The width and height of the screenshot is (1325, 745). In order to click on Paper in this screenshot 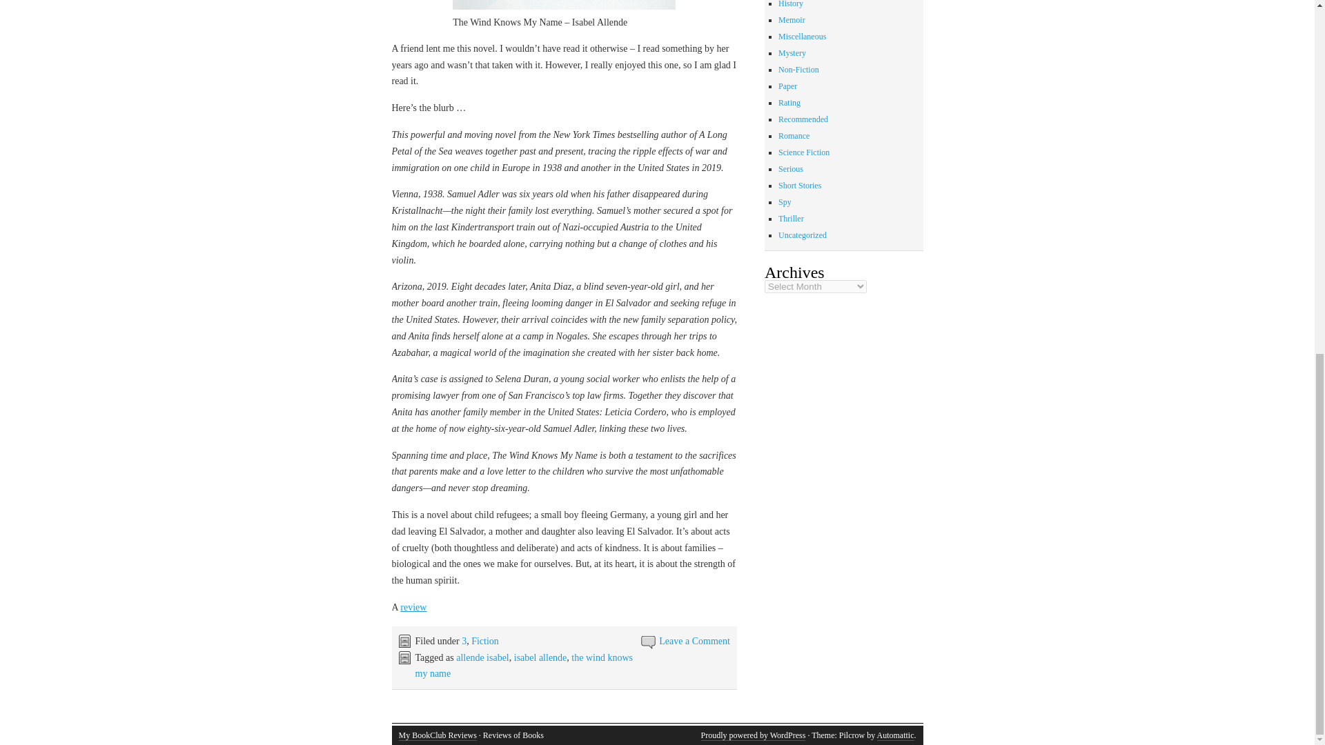, I will do `click(788, 86)`.